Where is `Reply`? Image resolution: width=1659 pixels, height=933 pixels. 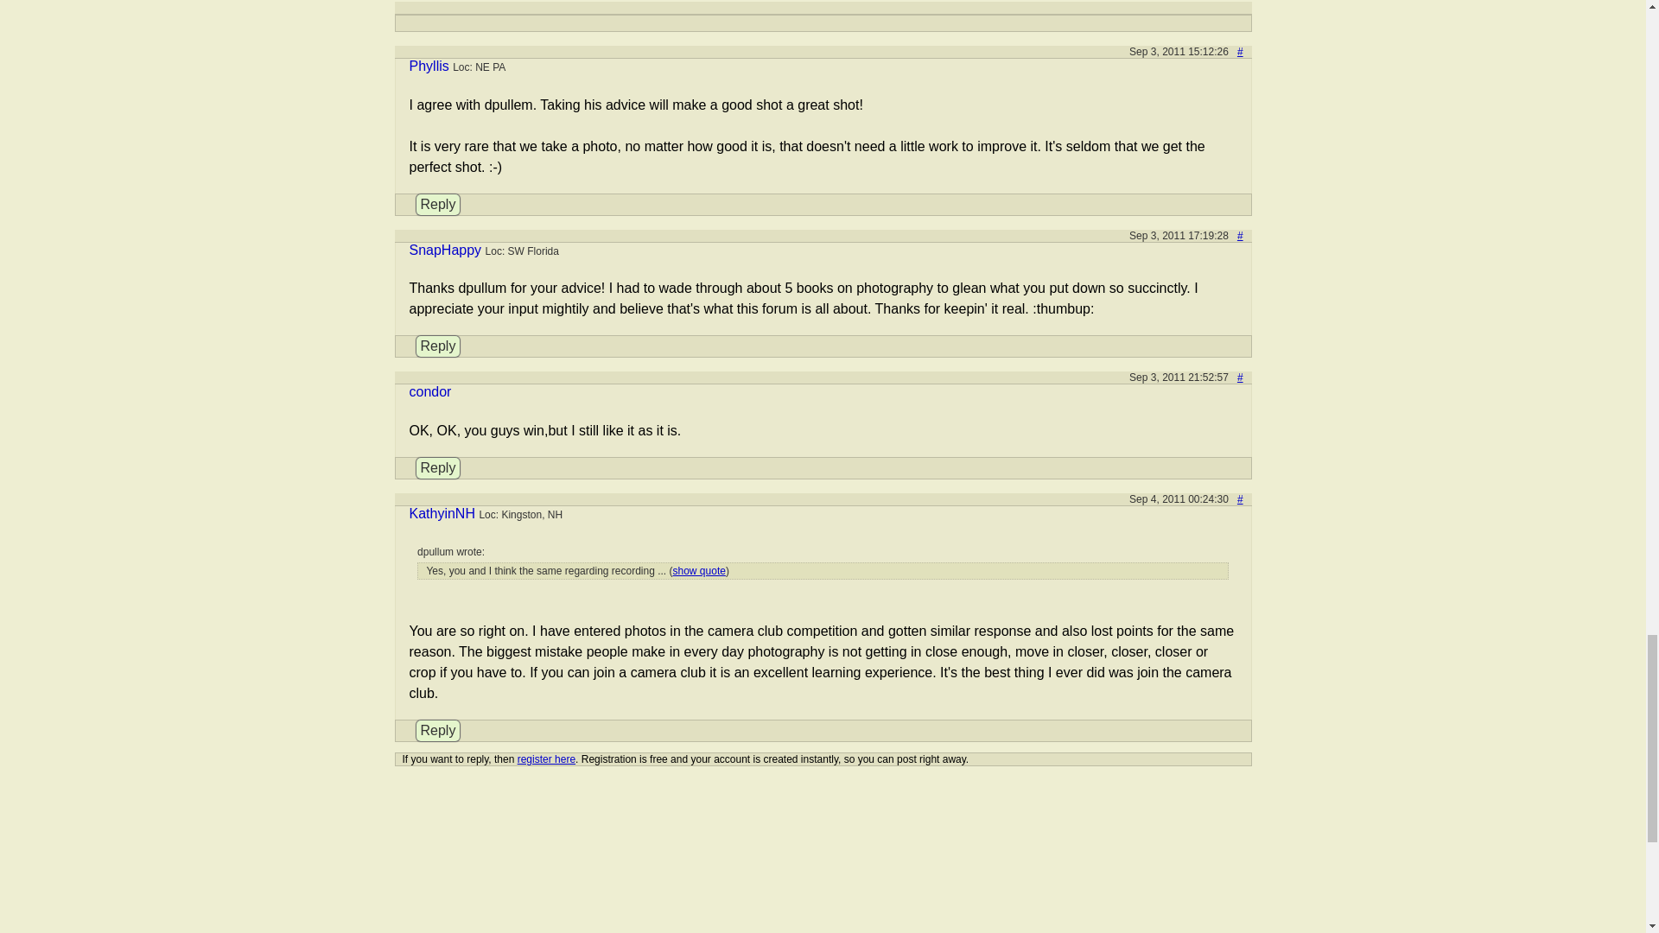 Reply is located at coordinates (438, 468).